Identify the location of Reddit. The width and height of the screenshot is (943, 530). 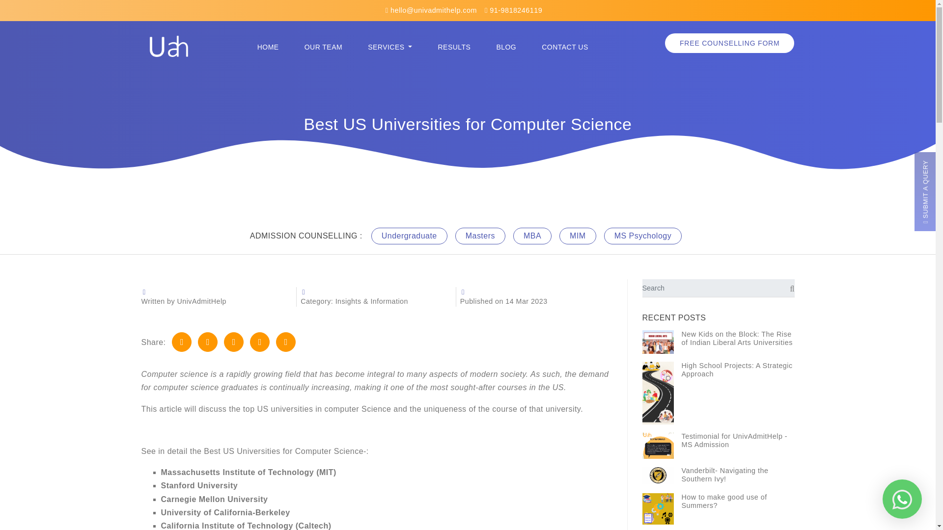
(286, 342).